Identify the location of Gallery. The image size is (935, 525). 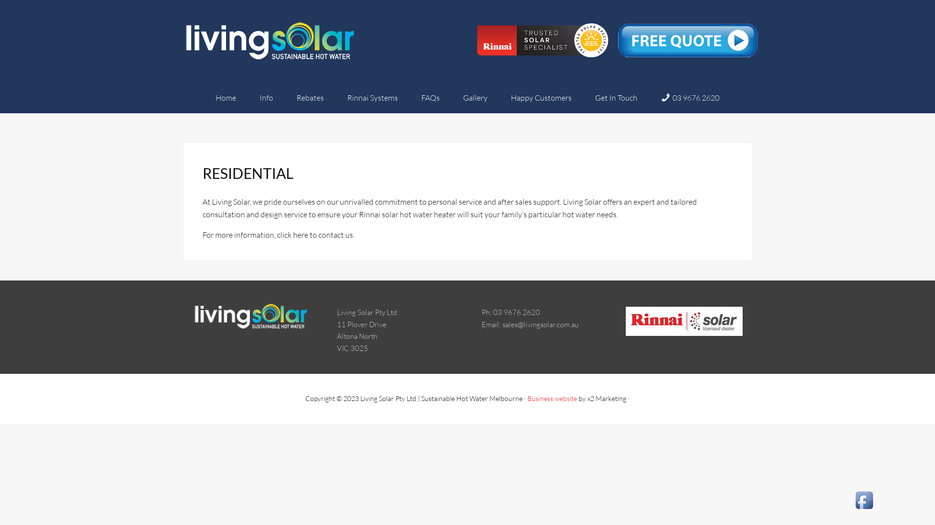
(475, 98).